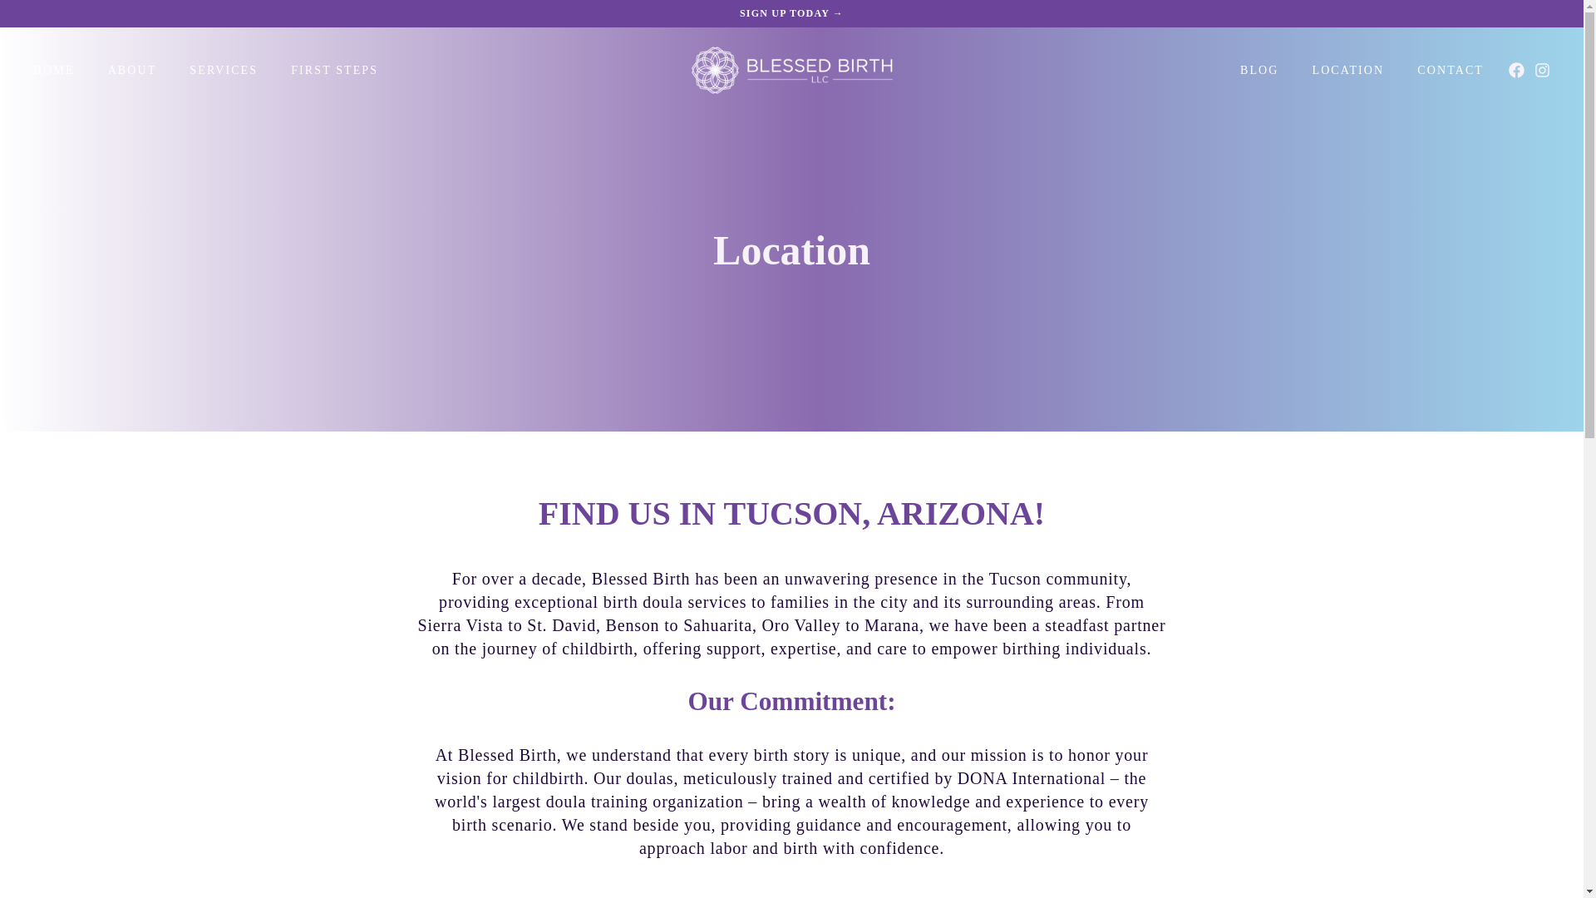 This screenshot has width=1596, height=898. I want to click on CONTACT, so click(1450, 71).